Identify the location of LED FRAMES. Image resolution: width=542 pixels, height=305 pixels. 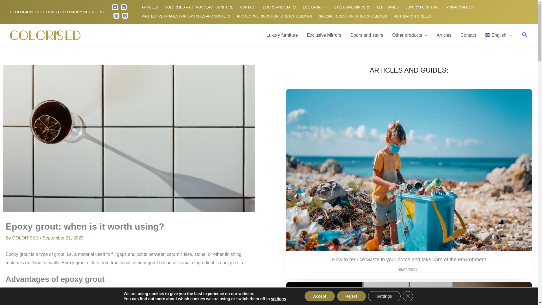
(388, 7).